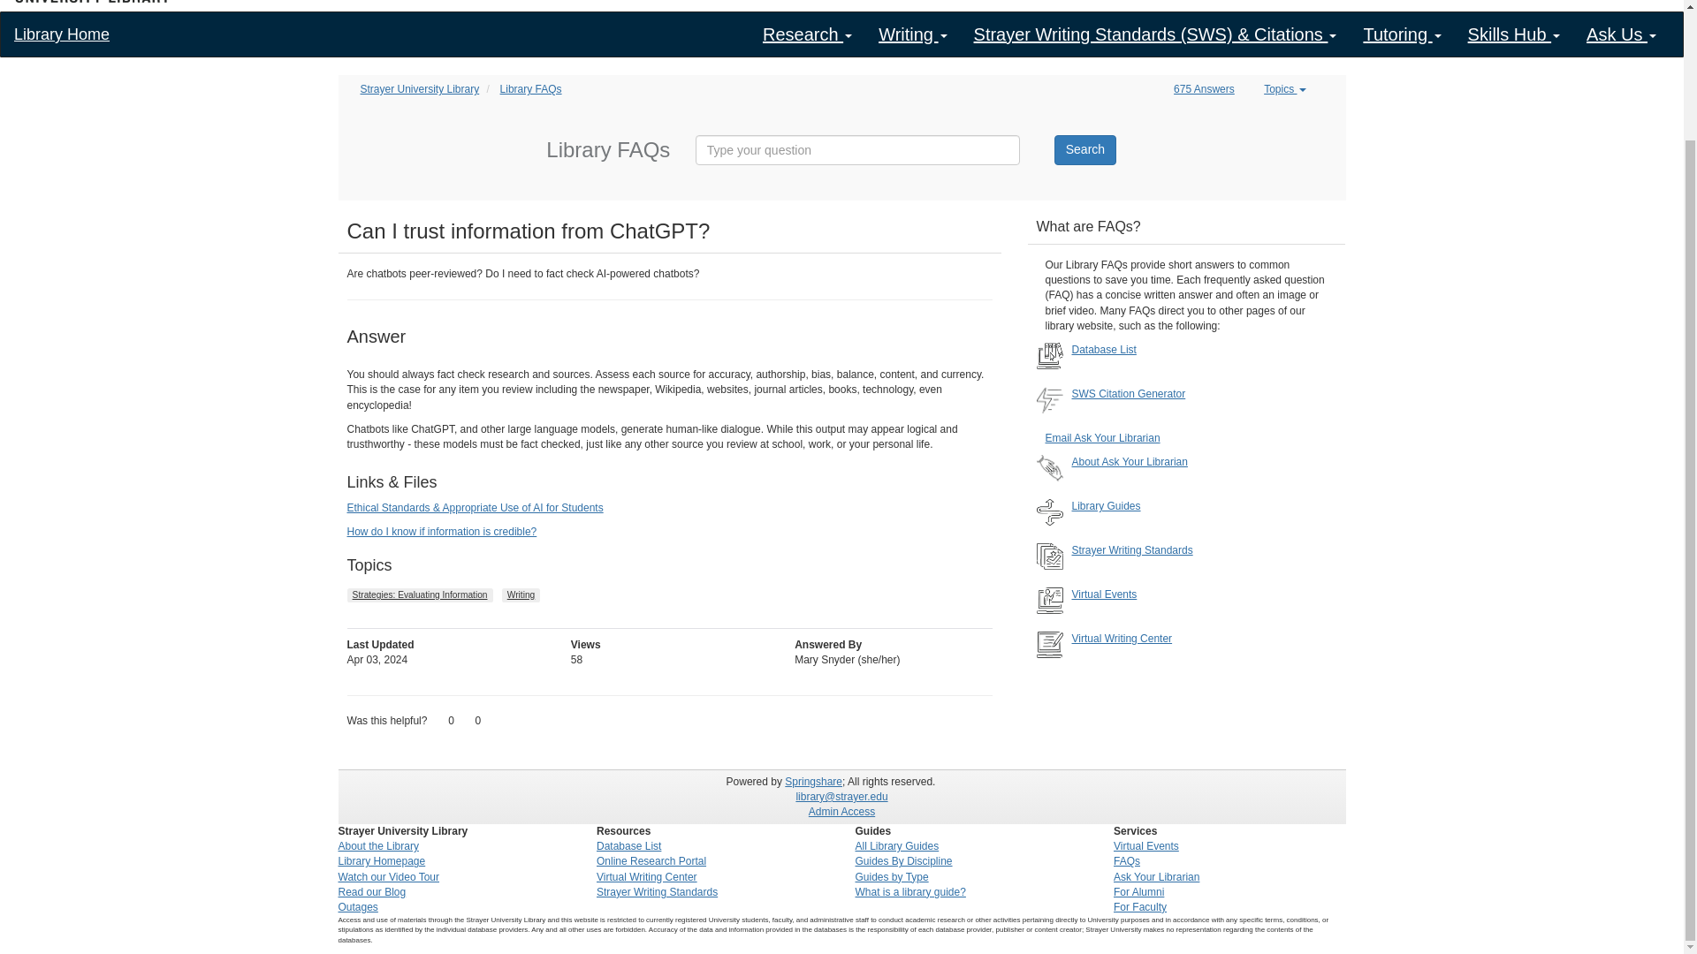 This screenshot has height=954, width=1697. I want to click on Writing, so click(912, 34).